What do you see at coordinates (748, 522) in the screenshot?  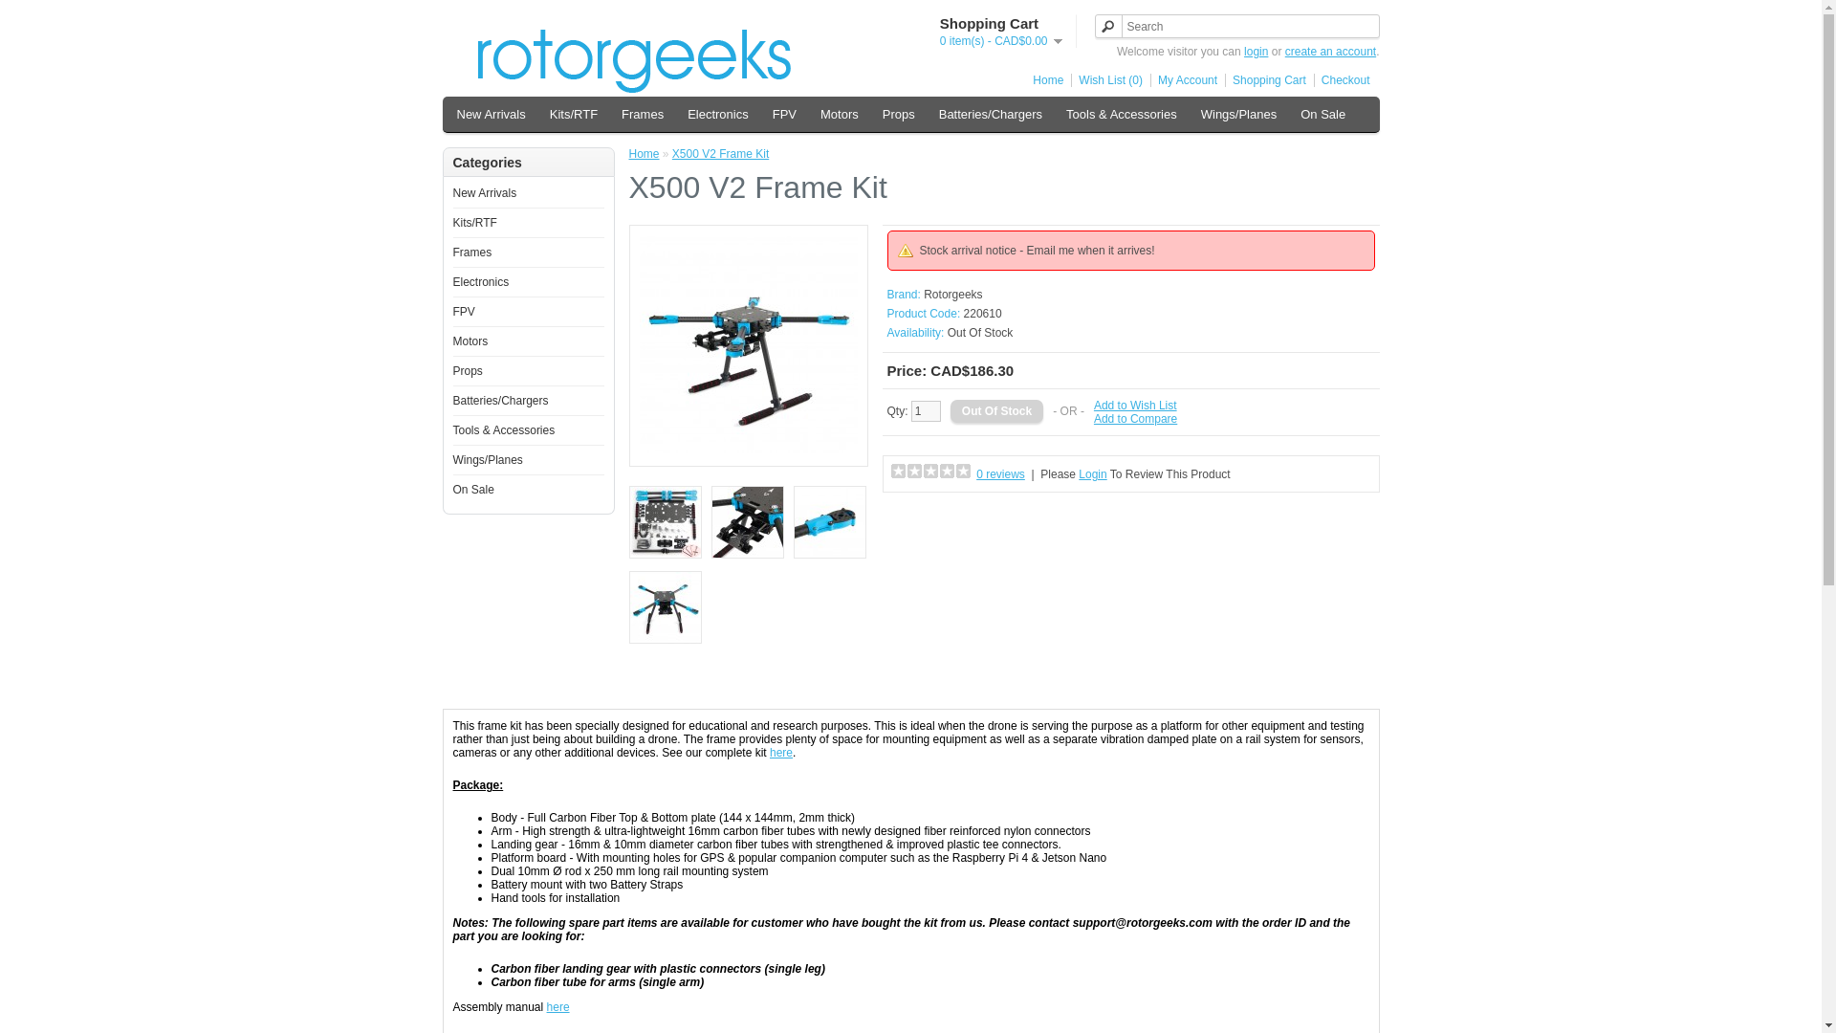 I see `X500 V2 Frame Kit` at bounding box center [748, 522].